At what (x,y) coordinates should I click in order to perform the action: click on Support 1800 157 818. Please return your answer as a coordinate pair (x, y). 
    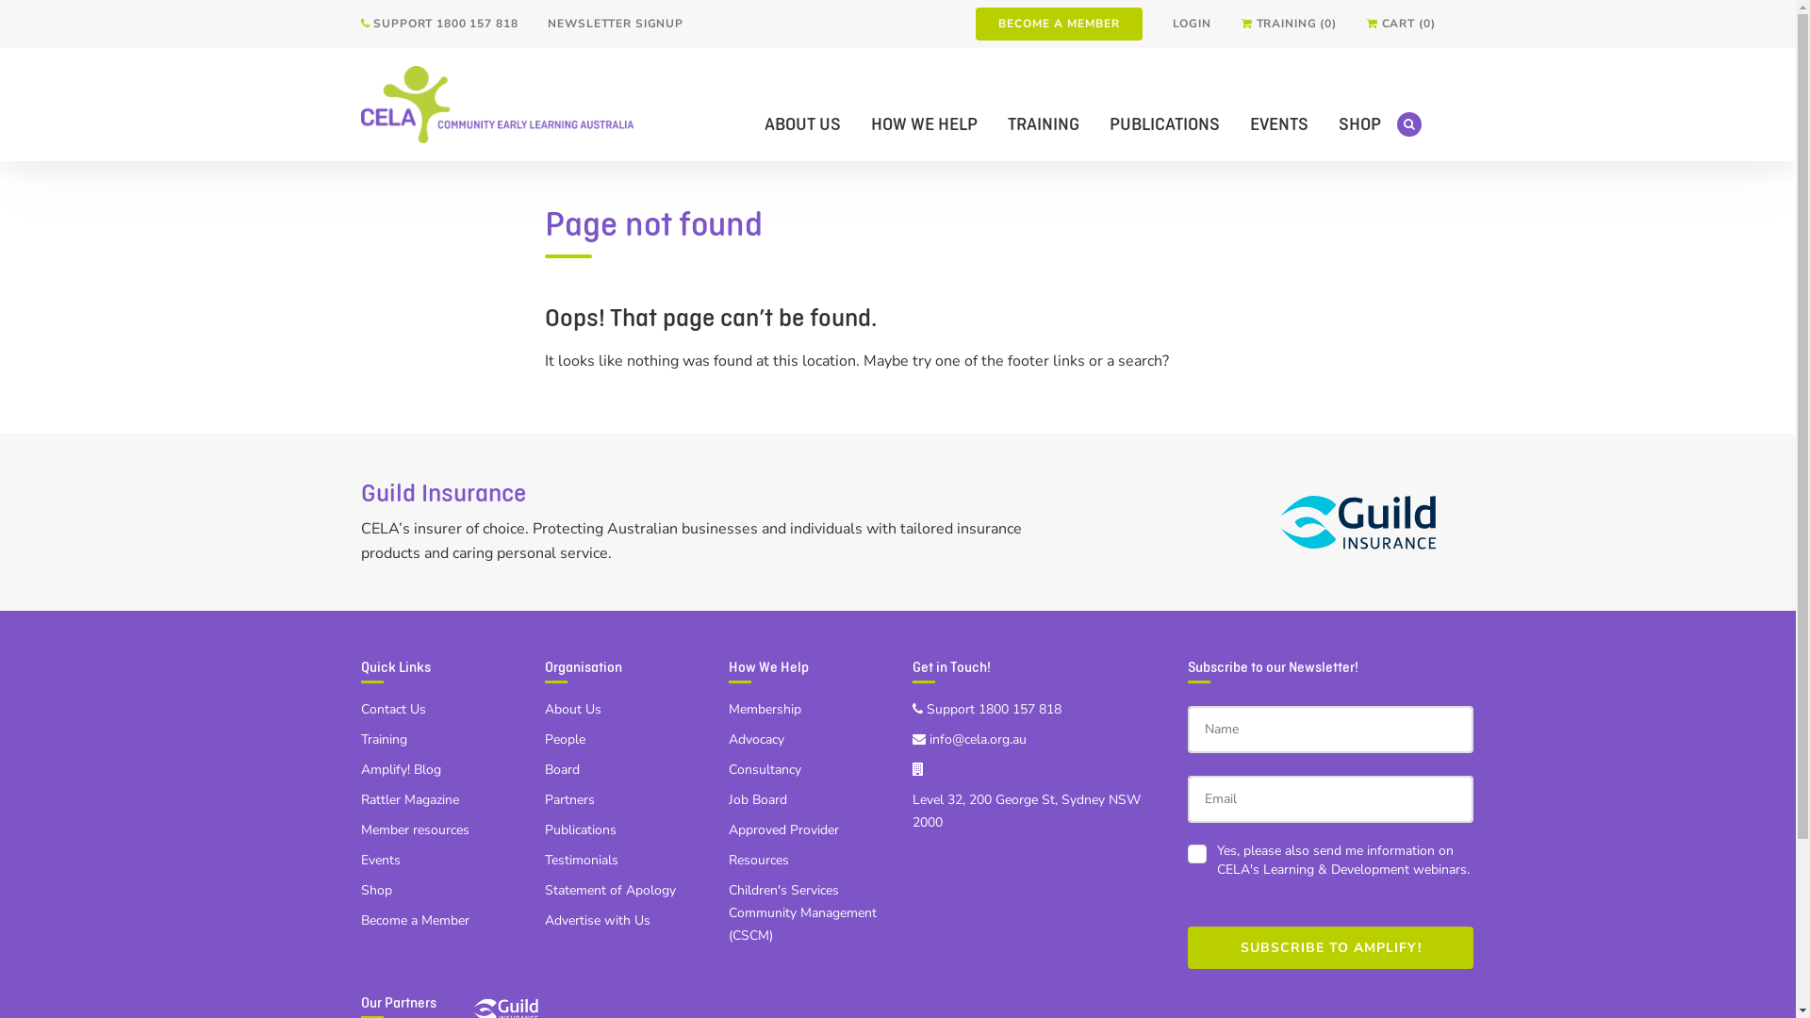
    Looking at the image, I should click on (987, 709).